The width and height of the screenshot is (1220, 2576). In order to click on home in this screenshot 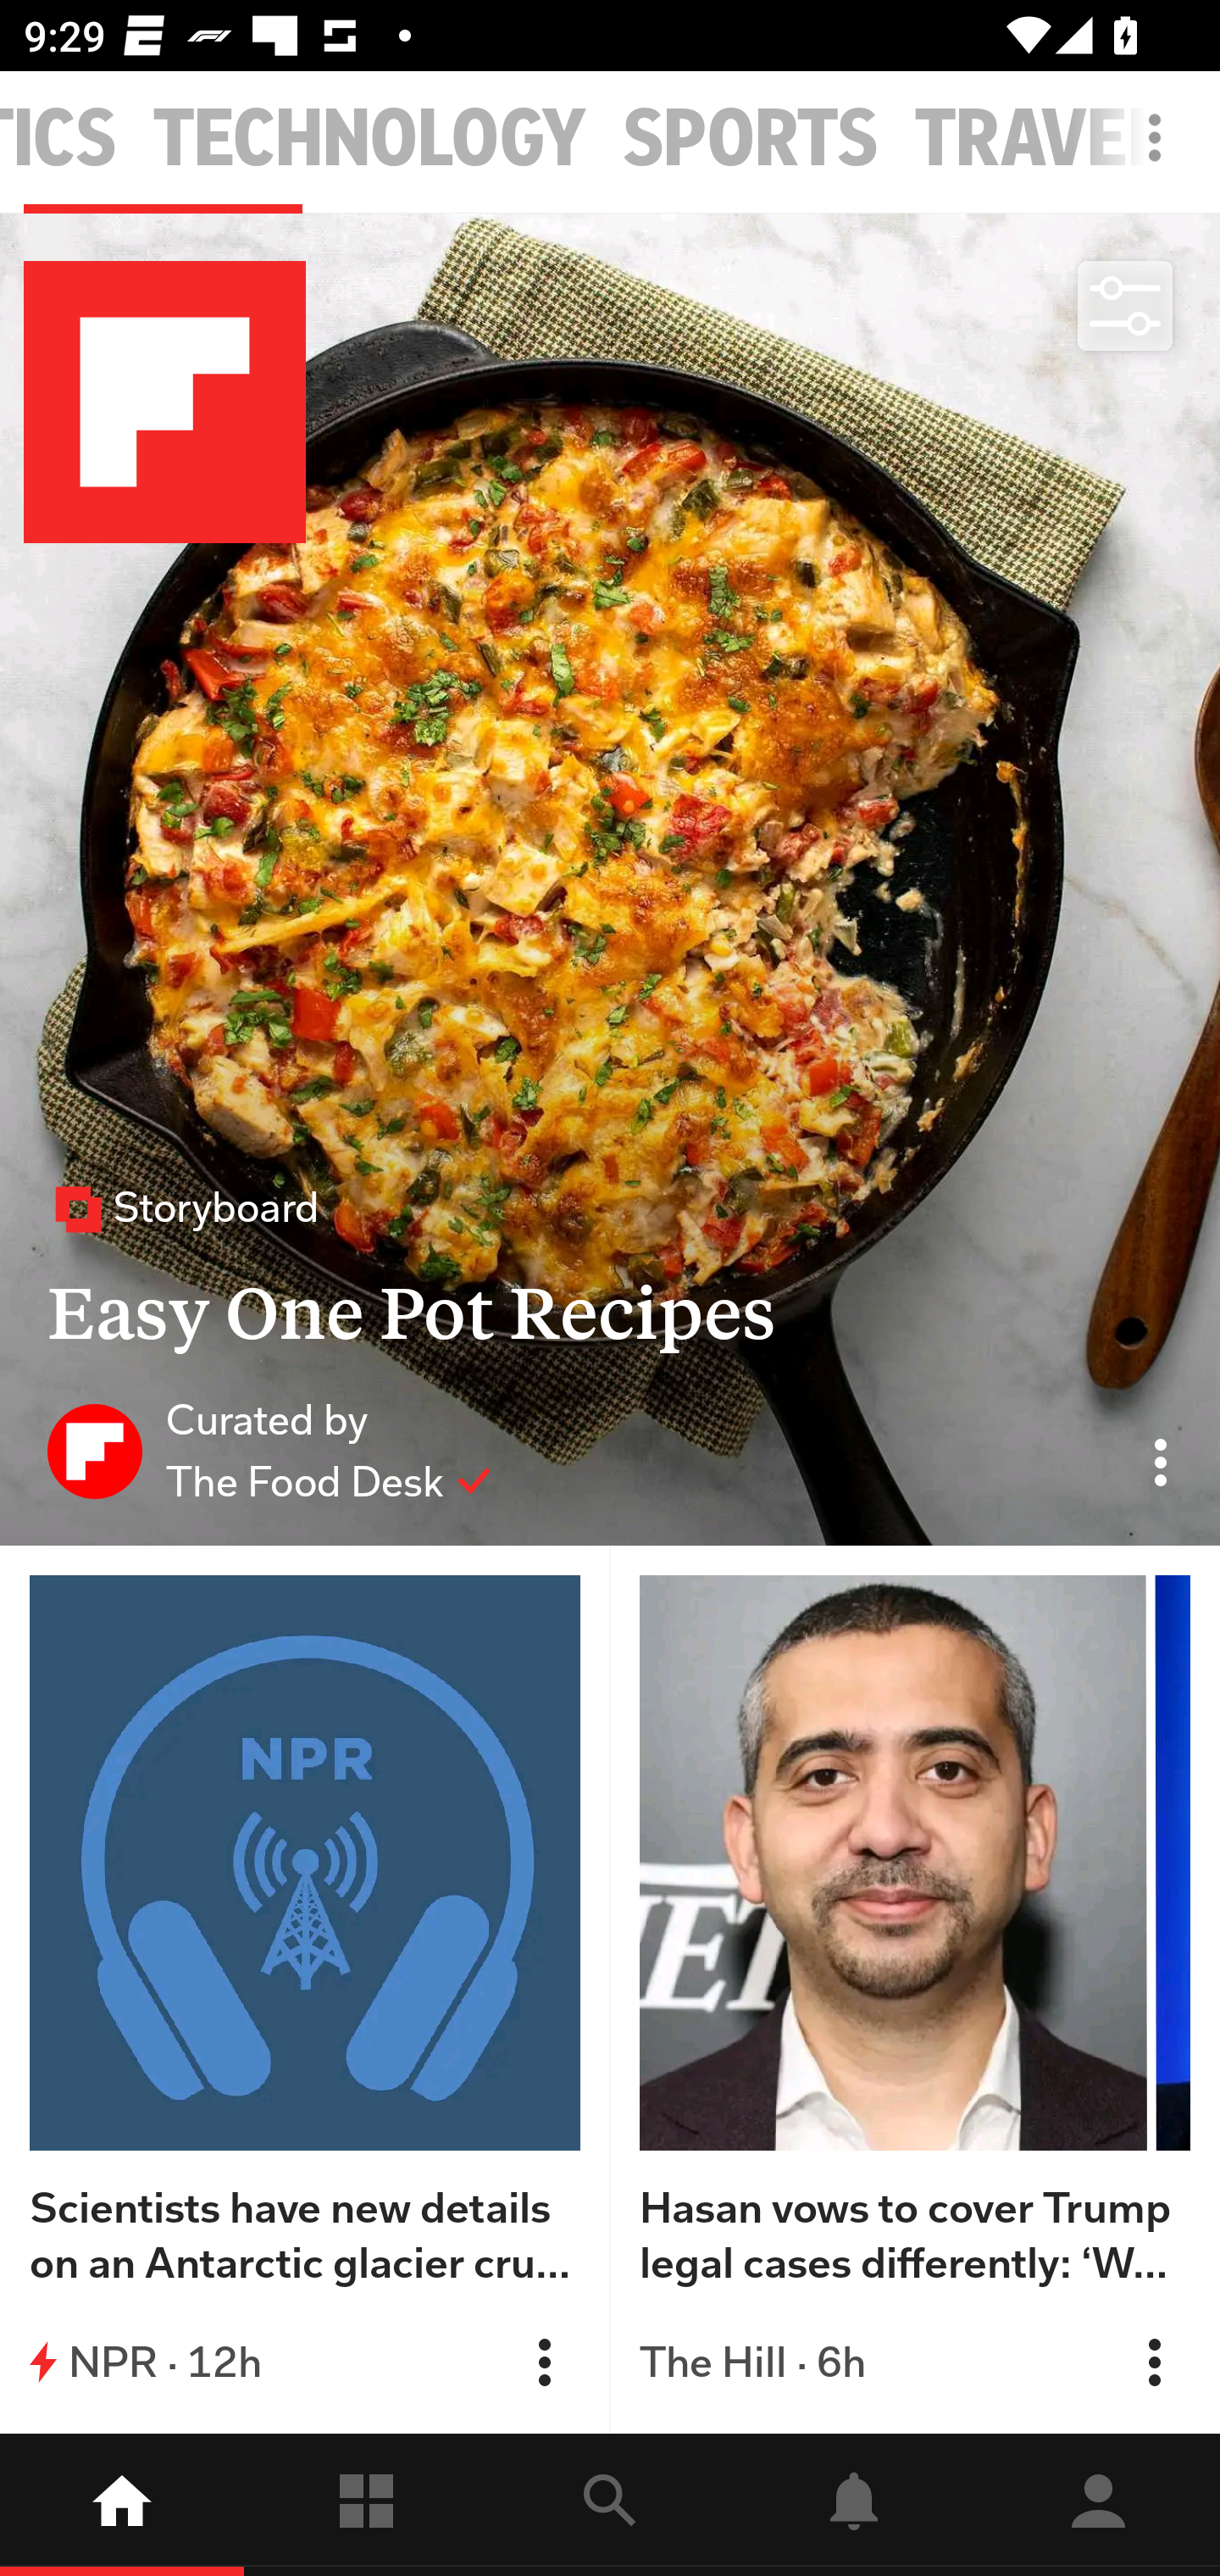, I will do `click(122, 2505)`.